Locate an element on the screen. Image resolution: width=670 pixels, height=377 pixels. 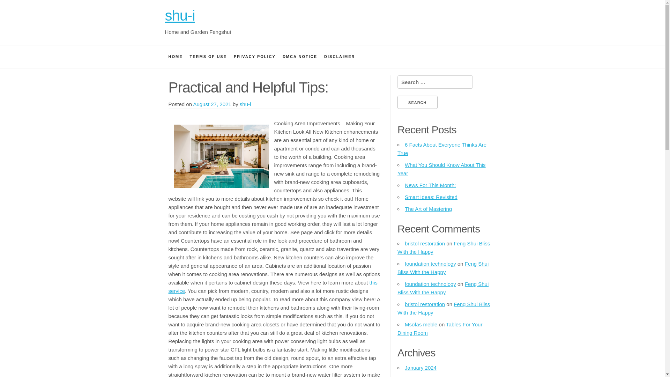
6 Facts About Everyone Thinks Are True is located at coordinates (442, 149).